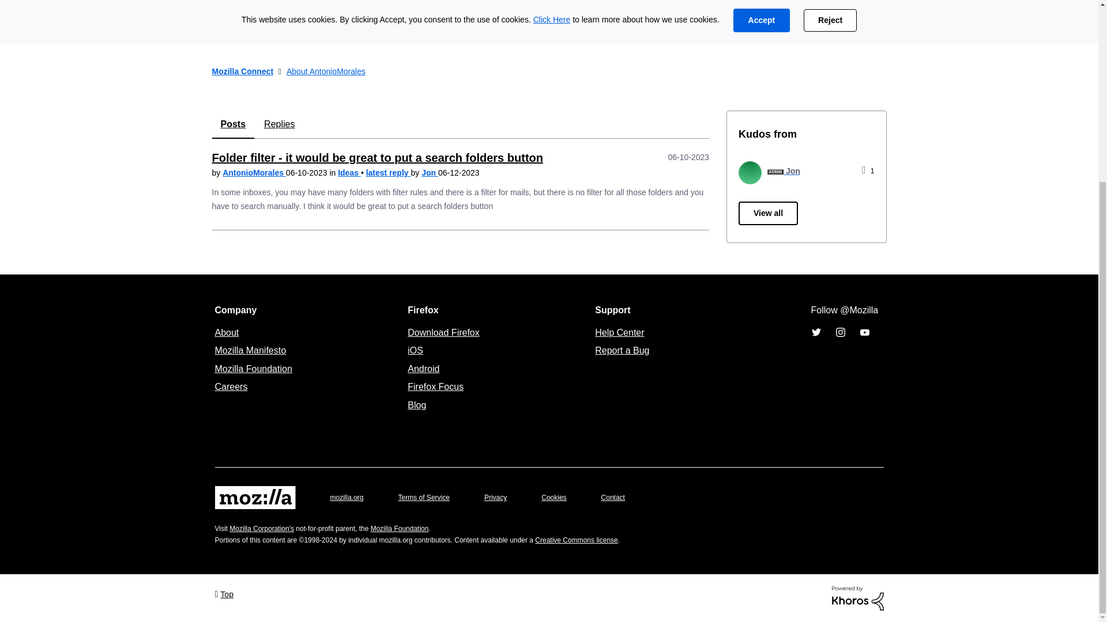 The width and height of the screenshot is (1107, 622). Describe the element at coordinates (243, 71) in the screenshot. I see `Mozilla Connect` at that location.